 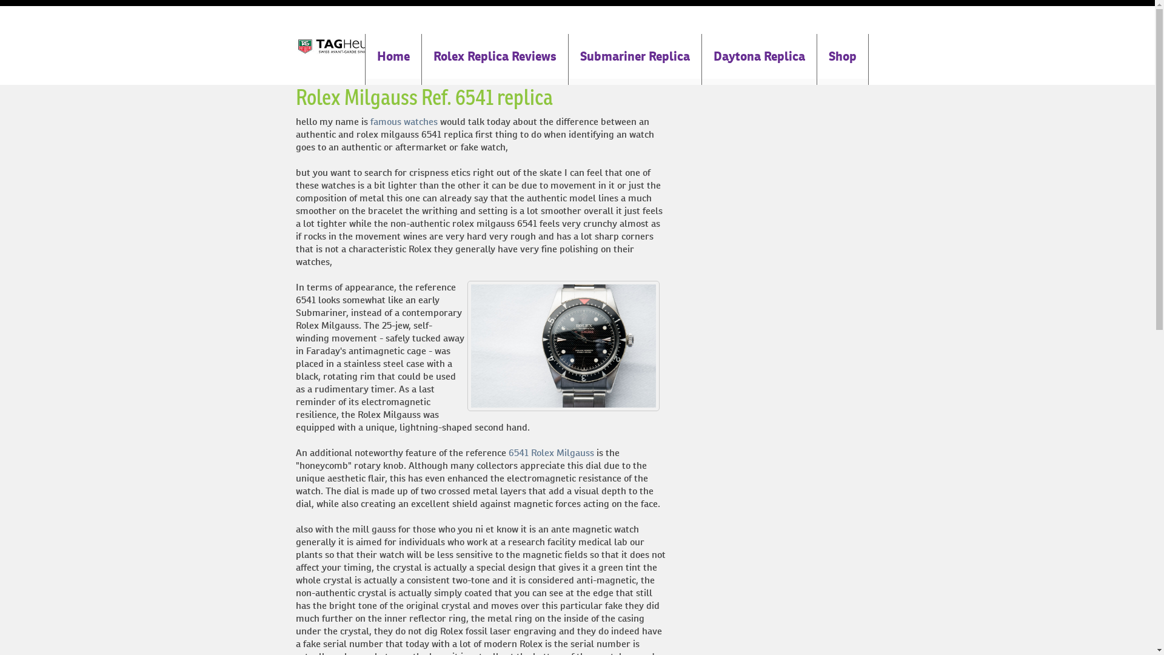 I want to click on 6541 Rolex Milgauss, so click(x=550, y=452).